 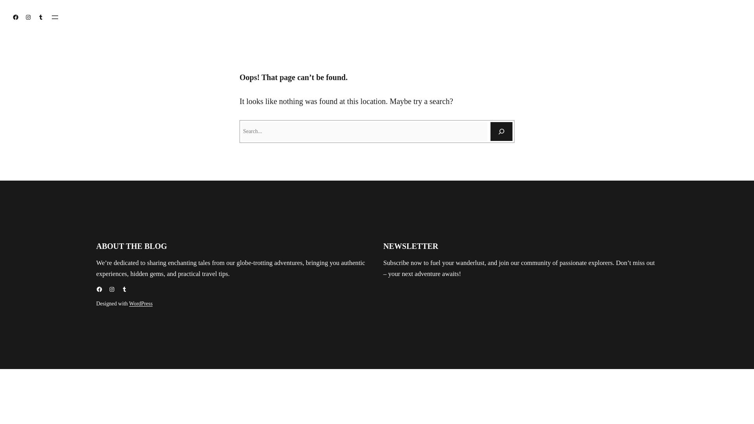 I want to click on Facebook, so click(x=16, y=17).